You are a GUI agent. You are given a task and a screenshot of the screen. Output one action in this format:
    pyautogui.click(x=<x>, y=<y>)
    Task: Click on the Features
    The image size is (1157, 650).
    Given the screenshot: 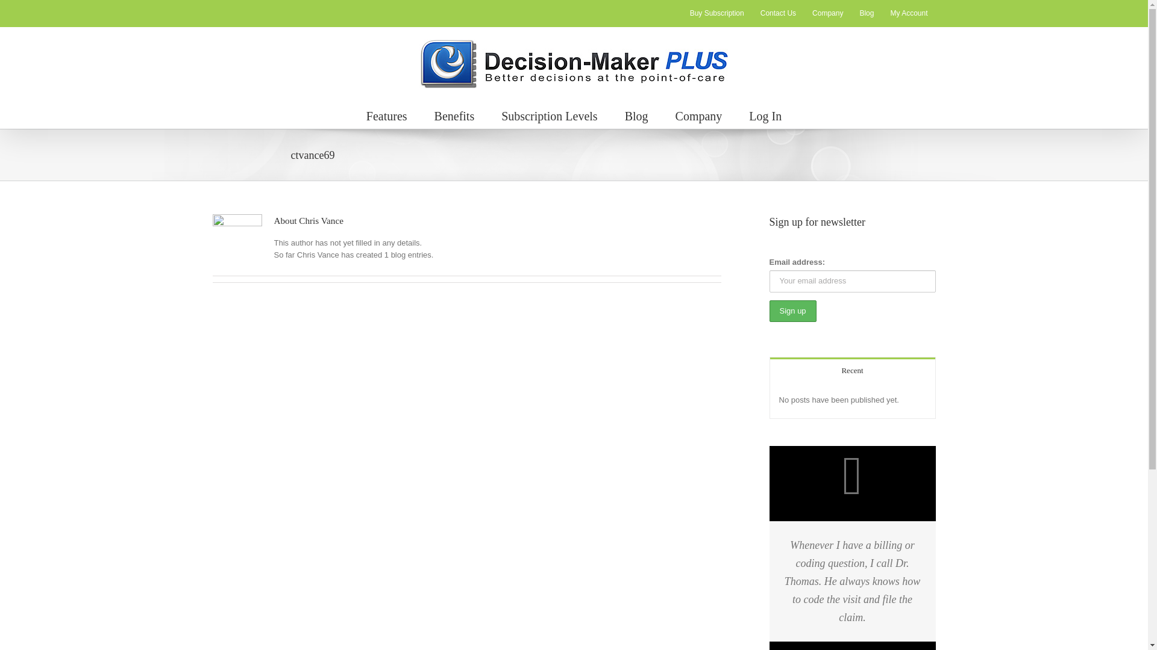 What is the action you would take?
    pyautogui.click(x=387, y=114)
    